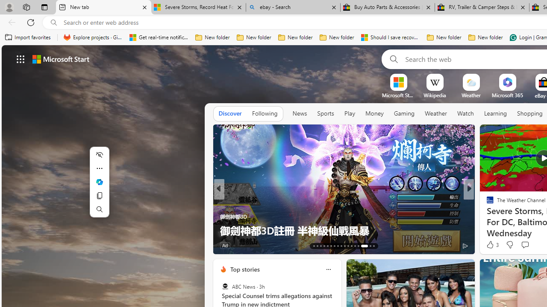  Describe the element at coordinates (521, 77) in the screenshot. I see `More Options` at that location.